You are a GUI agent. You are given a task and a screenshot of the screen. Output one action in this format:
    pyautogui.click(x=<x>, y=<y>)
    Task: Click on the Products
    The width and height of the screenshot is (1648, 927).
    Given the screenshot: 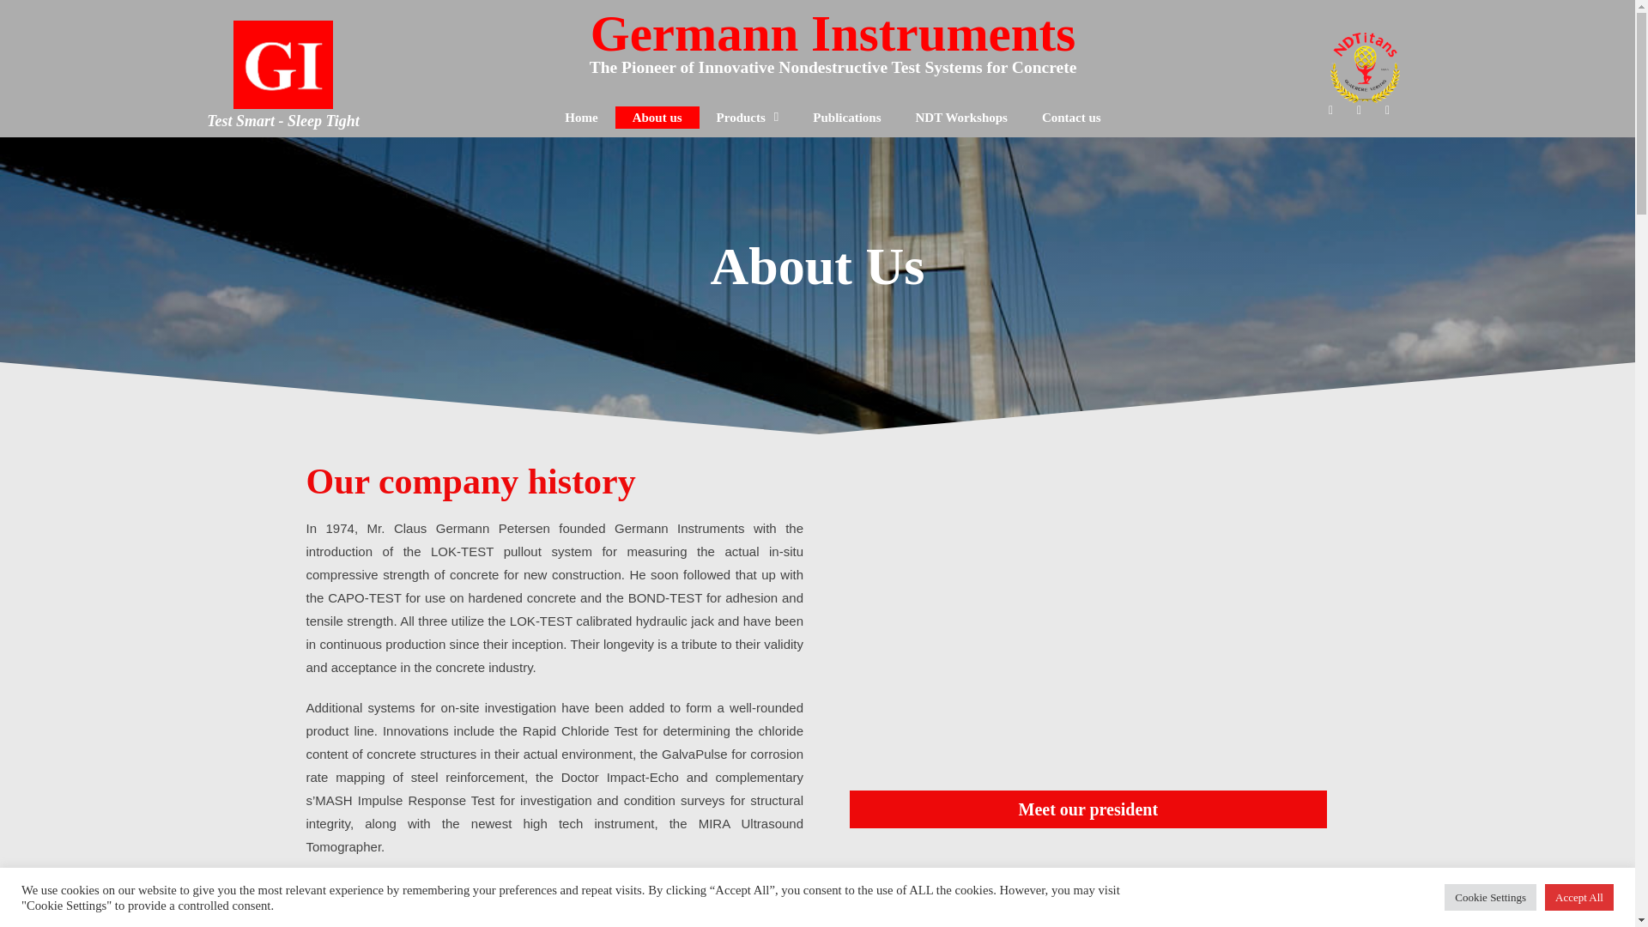 What is the action you would take?
    pyautogui.click(x=747, y=118)
    